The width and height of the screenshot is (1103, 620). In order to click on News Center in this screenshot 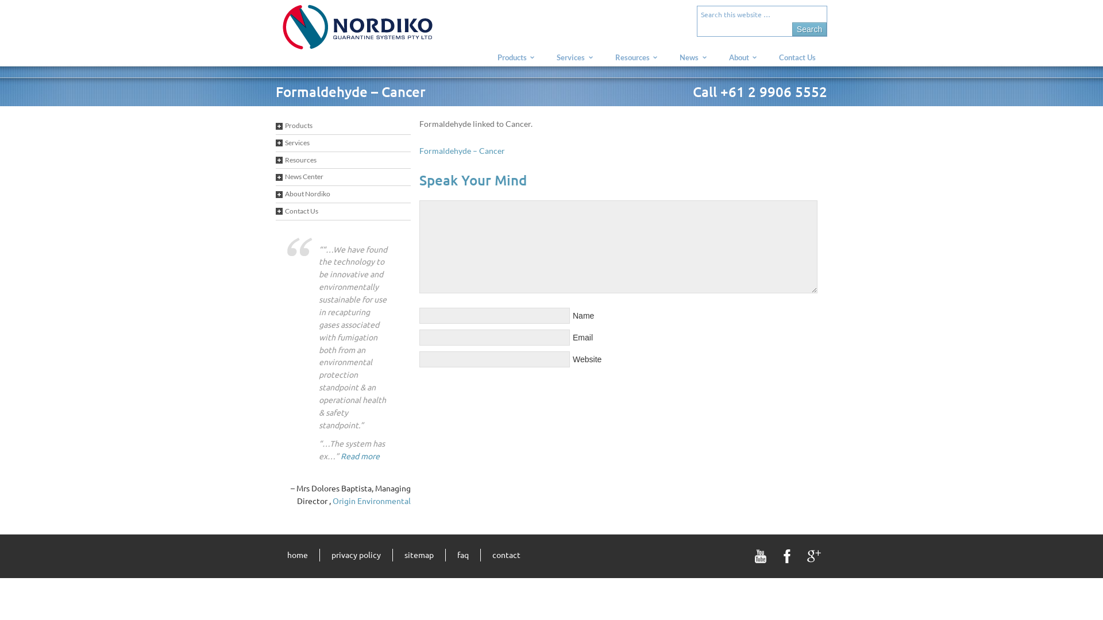, I will do `click(344, 177)`.